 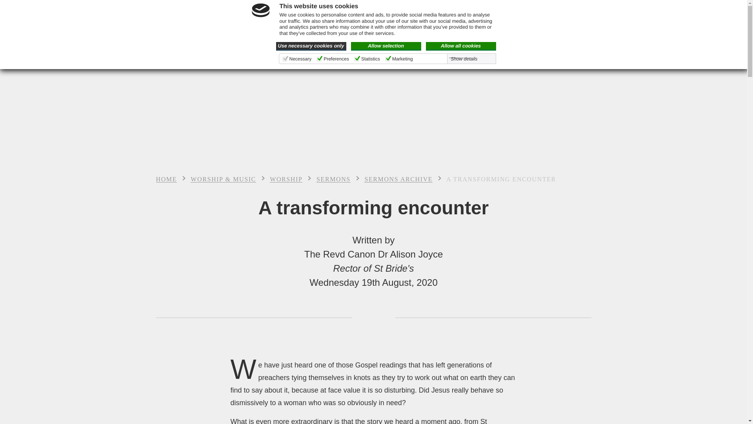 What do you see at coordinates (311, 46) in the screenshot?
I see `Use necessary cookies only` at bounding box center [311, 46].